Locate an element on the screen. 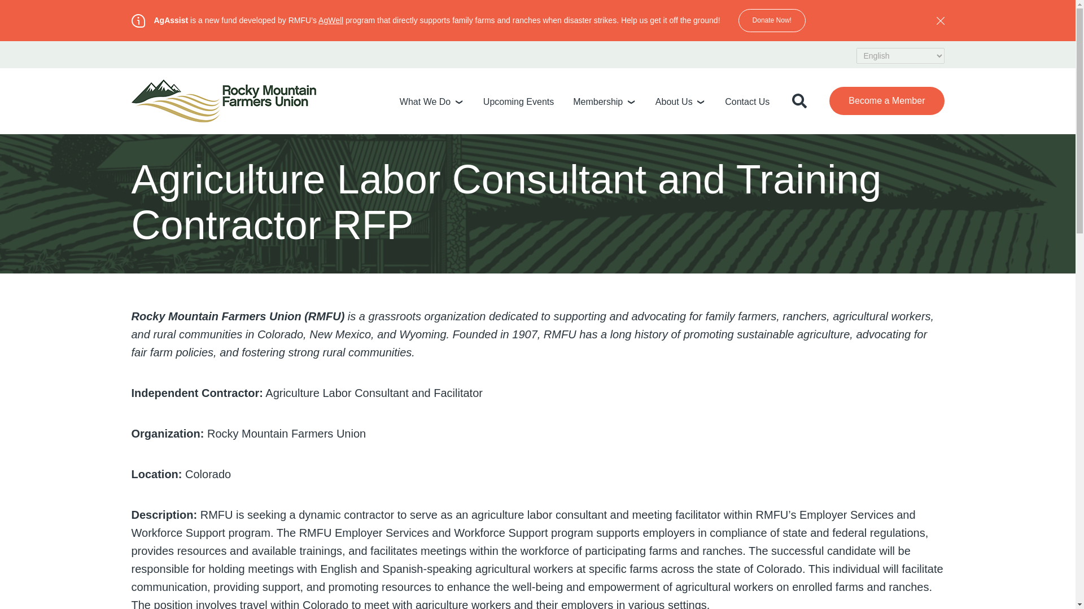 Image resolution: width=1084 pixels, height=609 pixels. Become a Member is located at coordinates (886, 101).